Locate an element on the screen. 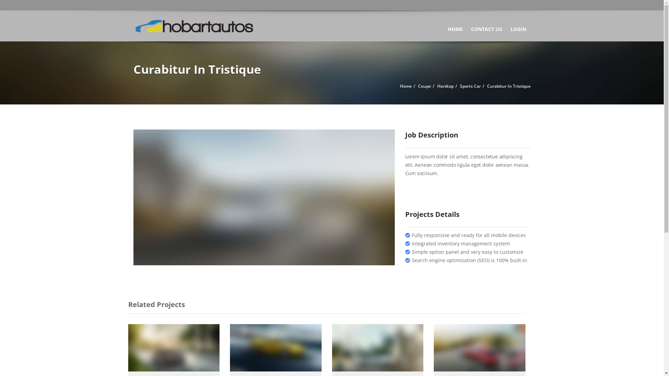  LOGIN is located at coordinates (518, 26).